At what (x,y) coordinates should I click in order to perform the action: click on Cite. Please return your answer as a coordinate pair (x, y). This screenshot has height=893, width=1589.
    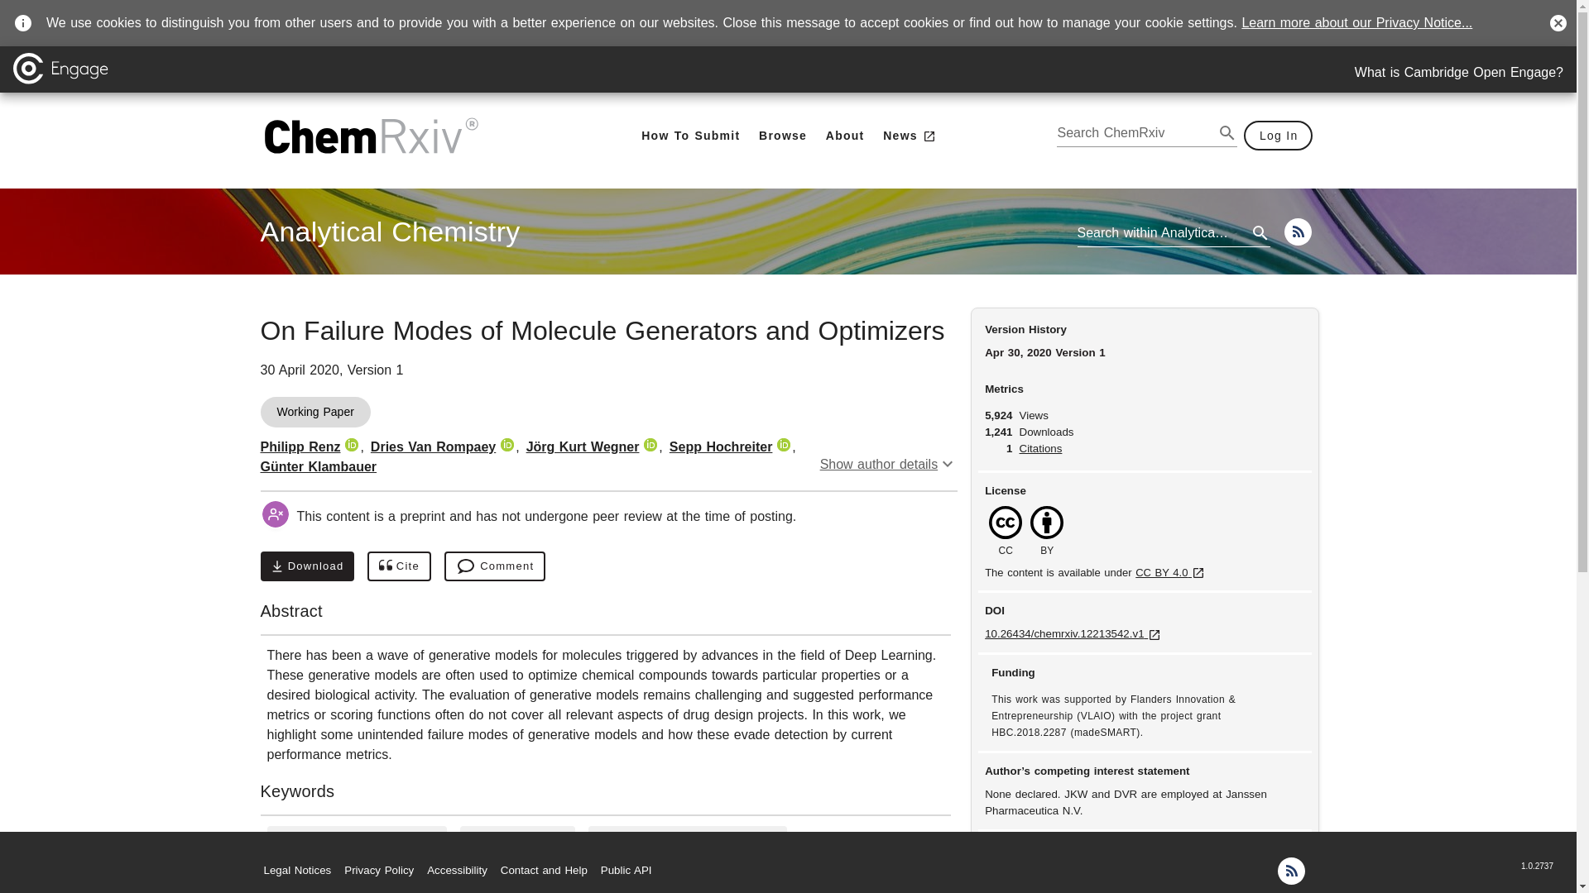
    Looking at the image, I should click on (399, 566).